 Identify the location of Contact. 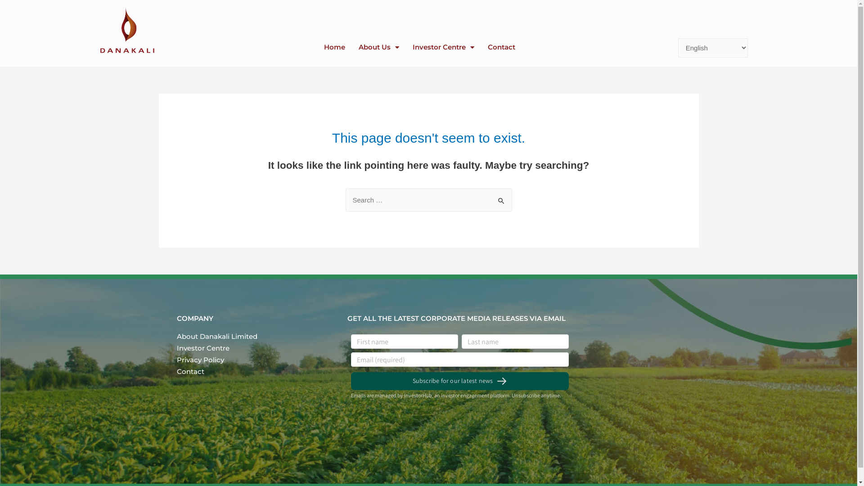
(253, 372).